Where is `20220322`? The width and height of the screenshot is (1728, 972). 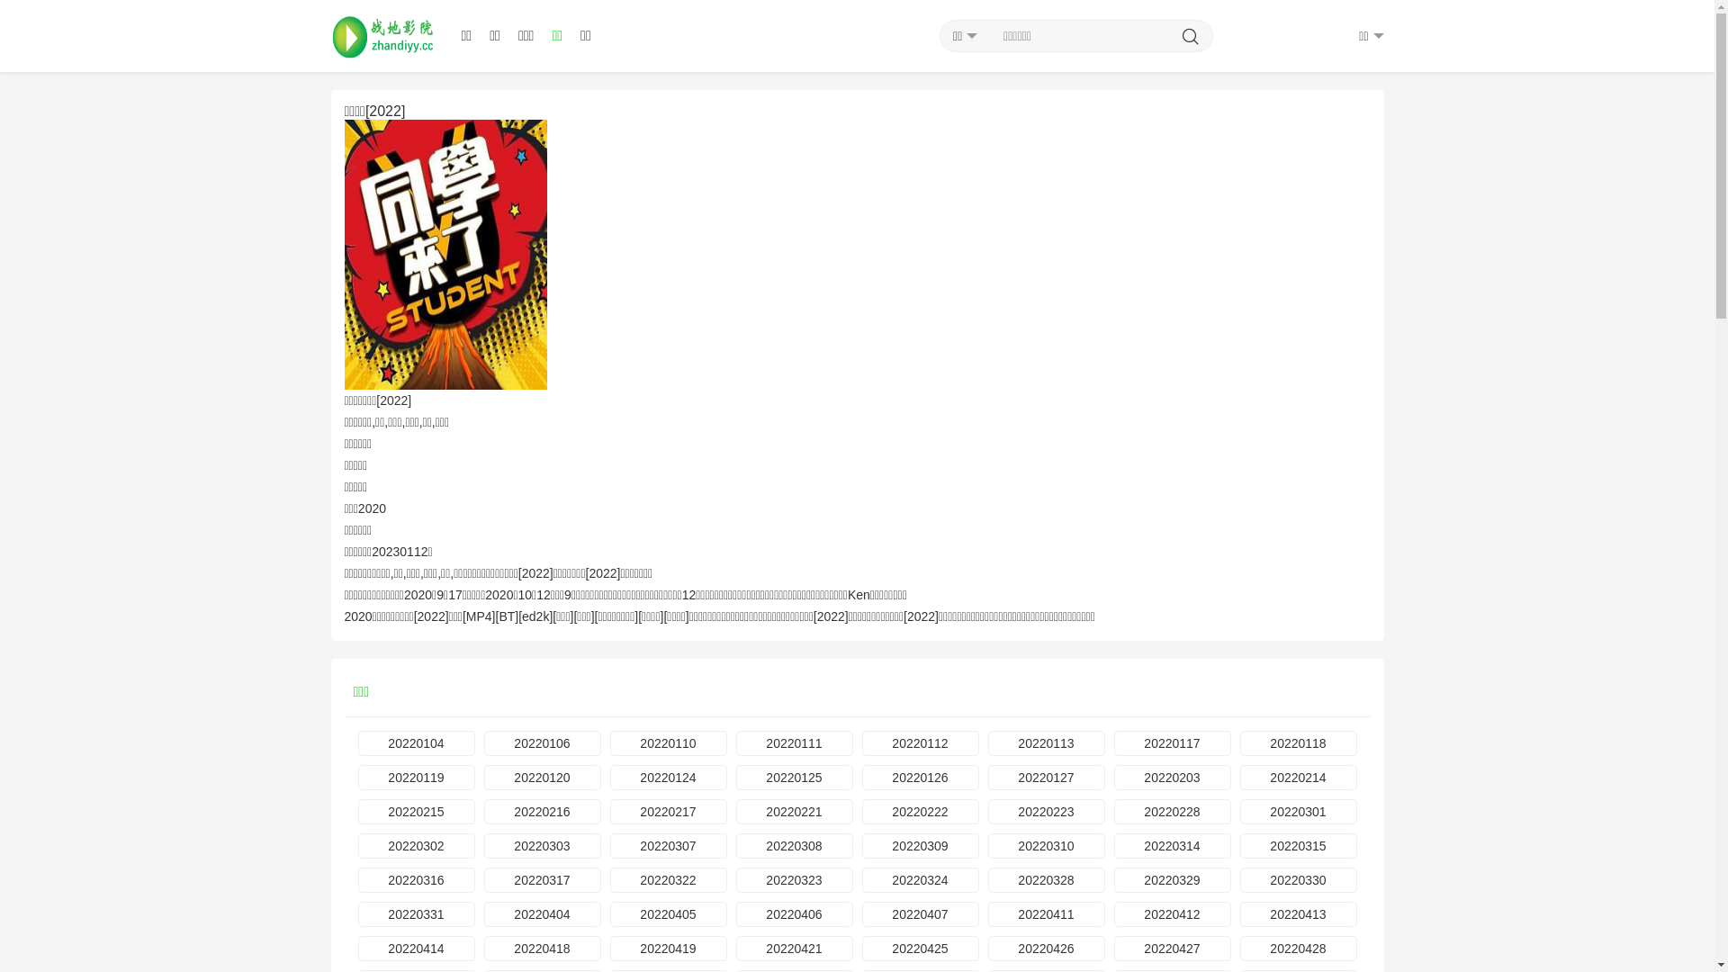
20220322 is located at coordinates (669, 880).